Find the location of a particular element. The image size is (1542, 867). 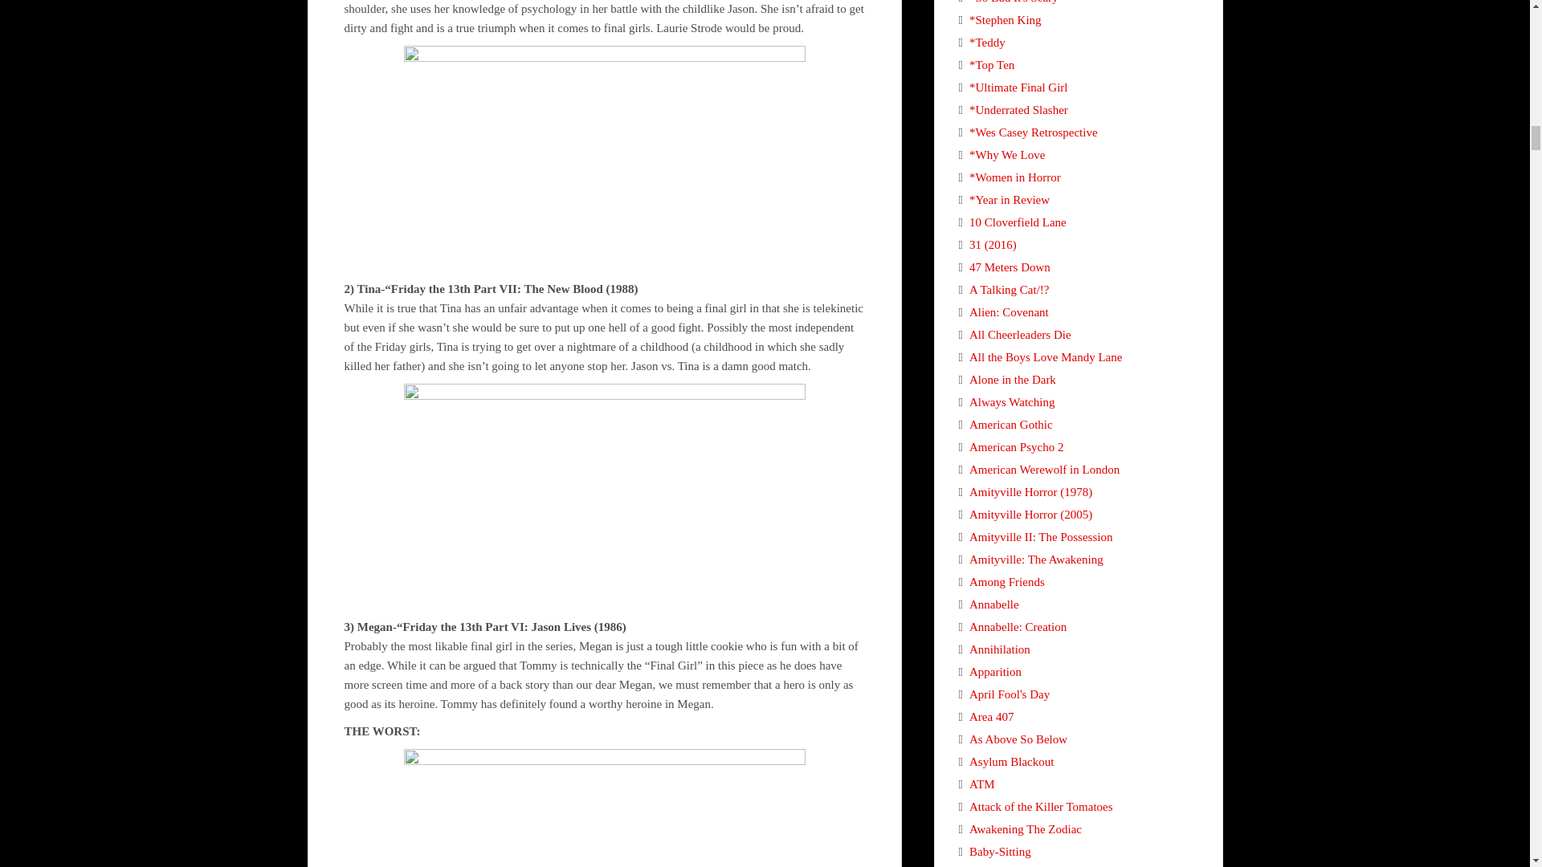

fridaythe13thpart7newblood-troubledgirl is located at coordinates (604, 159).